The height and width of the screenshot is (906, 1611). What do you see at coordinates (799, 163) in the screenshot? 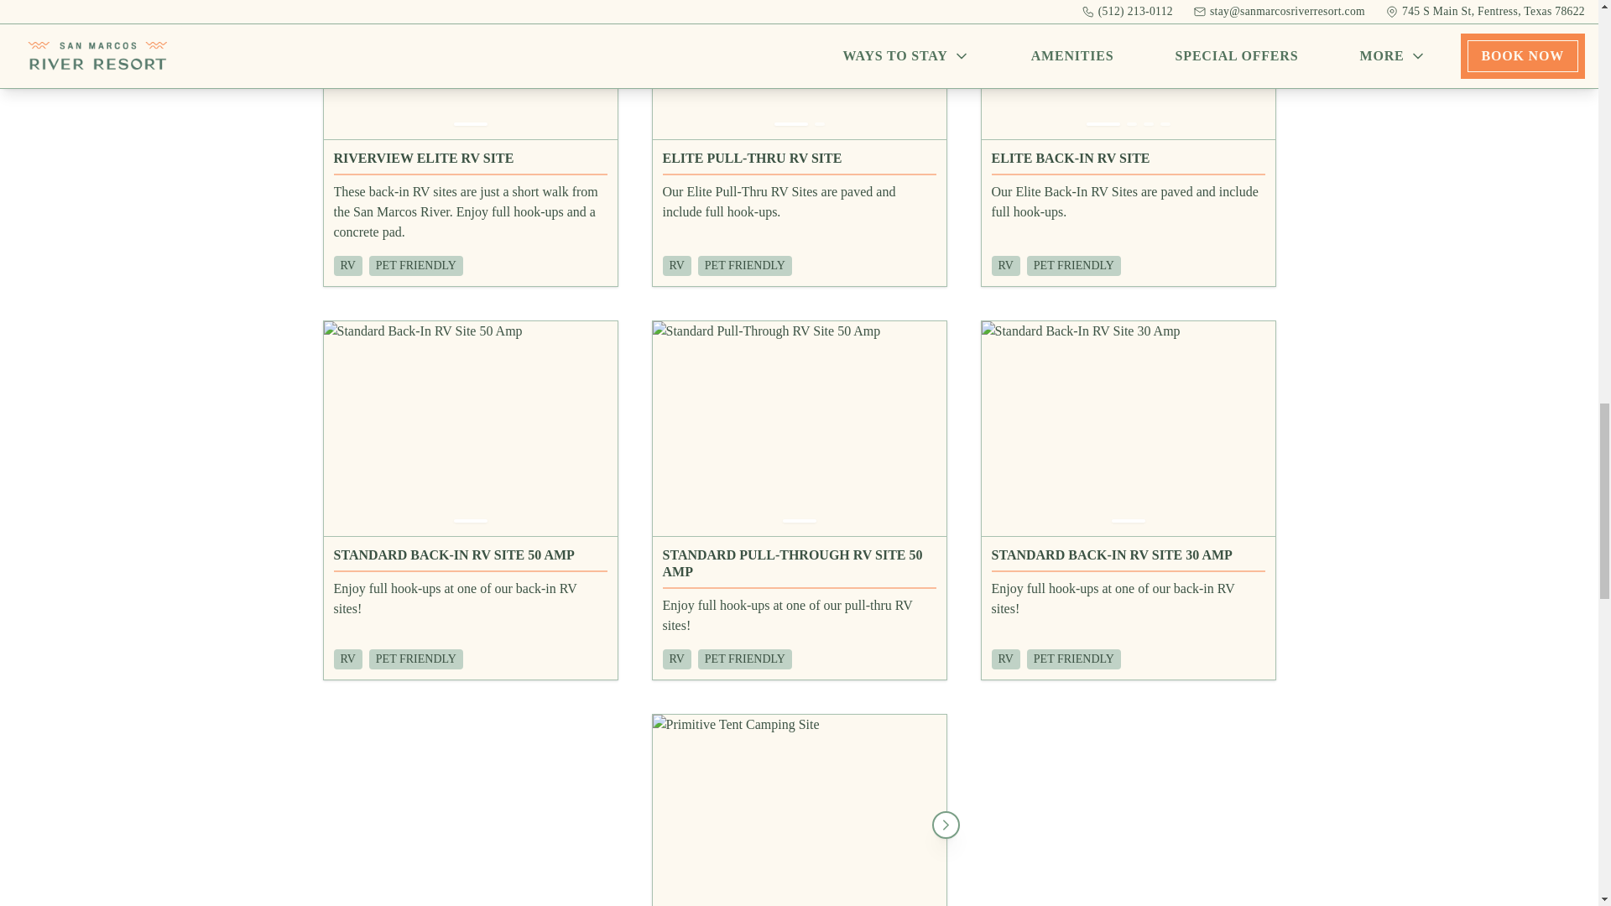
I see `Elite Pull-Thru RV Site` at bounding box center [799, 163].